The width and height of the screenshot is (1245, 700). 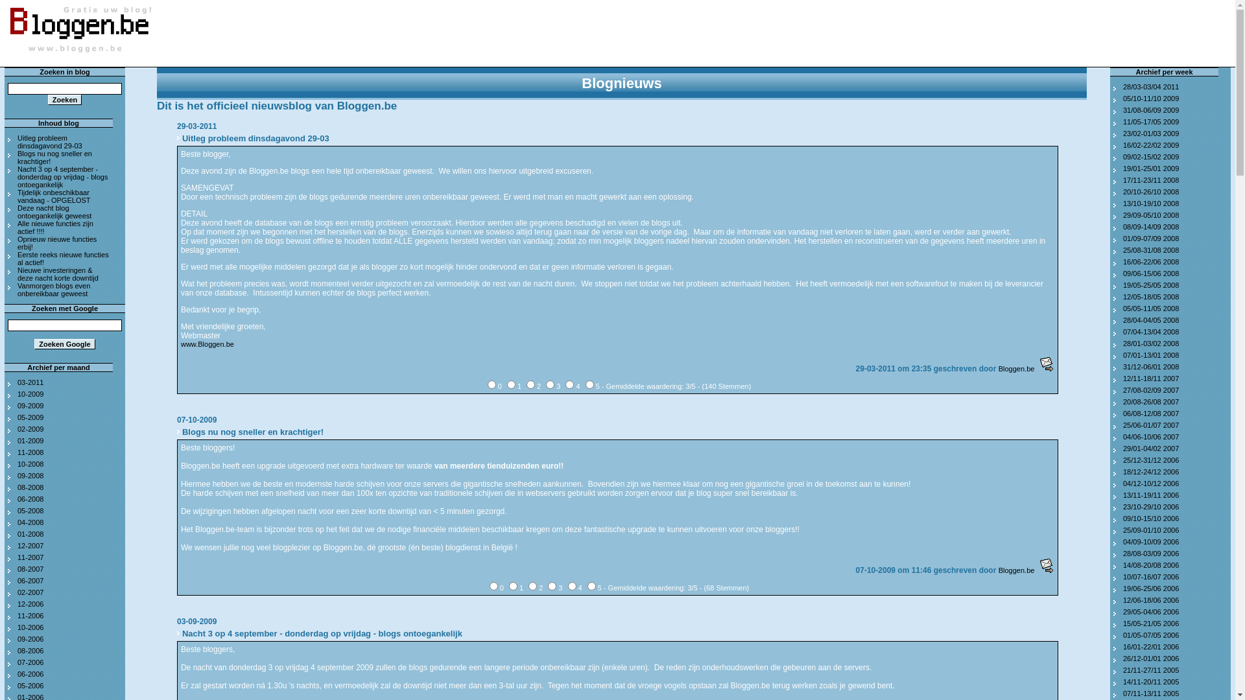 I want to click on 01-2009, so click(x=30, y=441).